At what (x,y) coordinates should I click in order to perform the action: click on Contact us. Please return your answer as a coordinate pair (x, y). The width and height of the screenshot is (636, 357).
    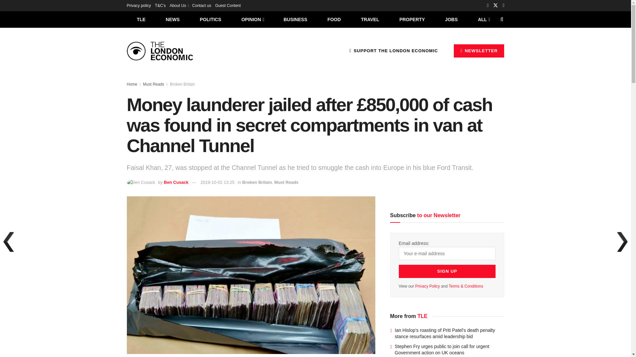
    Looking at the image, I should click on (201, 5).